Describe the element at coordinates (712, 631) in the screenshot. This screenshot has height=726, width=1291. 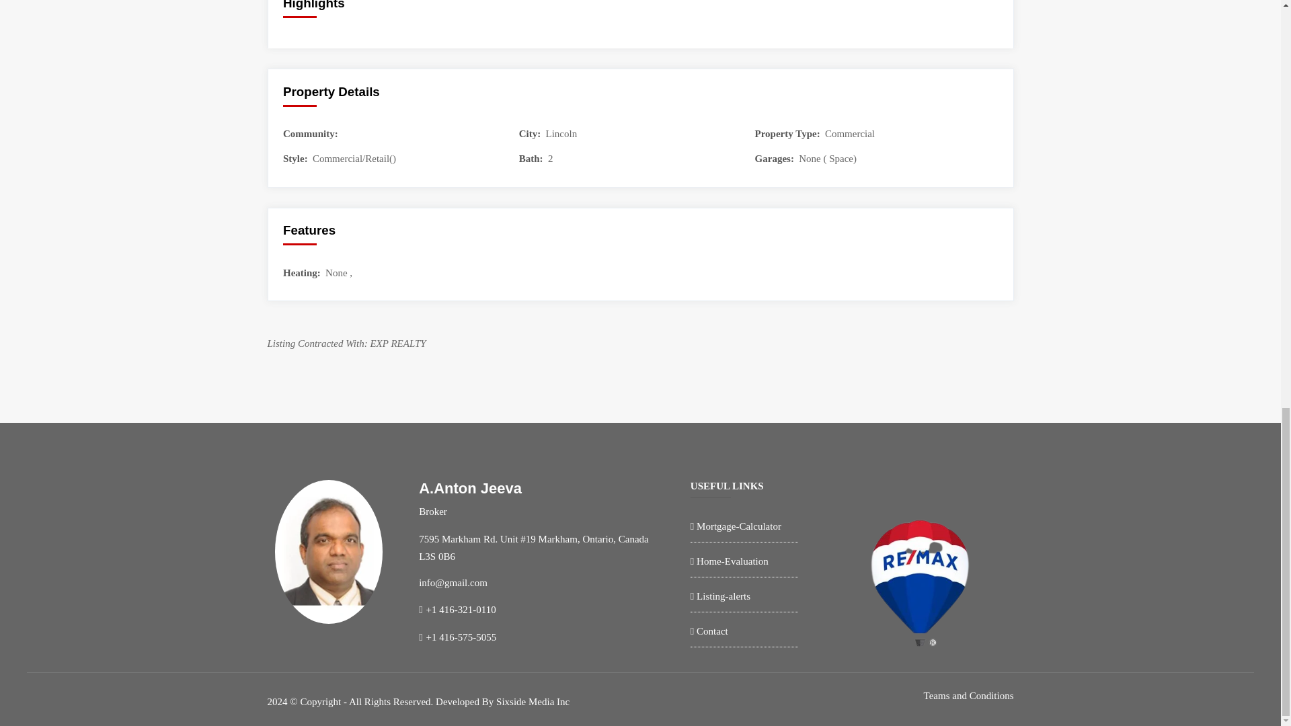
I see `Contact` at that location.